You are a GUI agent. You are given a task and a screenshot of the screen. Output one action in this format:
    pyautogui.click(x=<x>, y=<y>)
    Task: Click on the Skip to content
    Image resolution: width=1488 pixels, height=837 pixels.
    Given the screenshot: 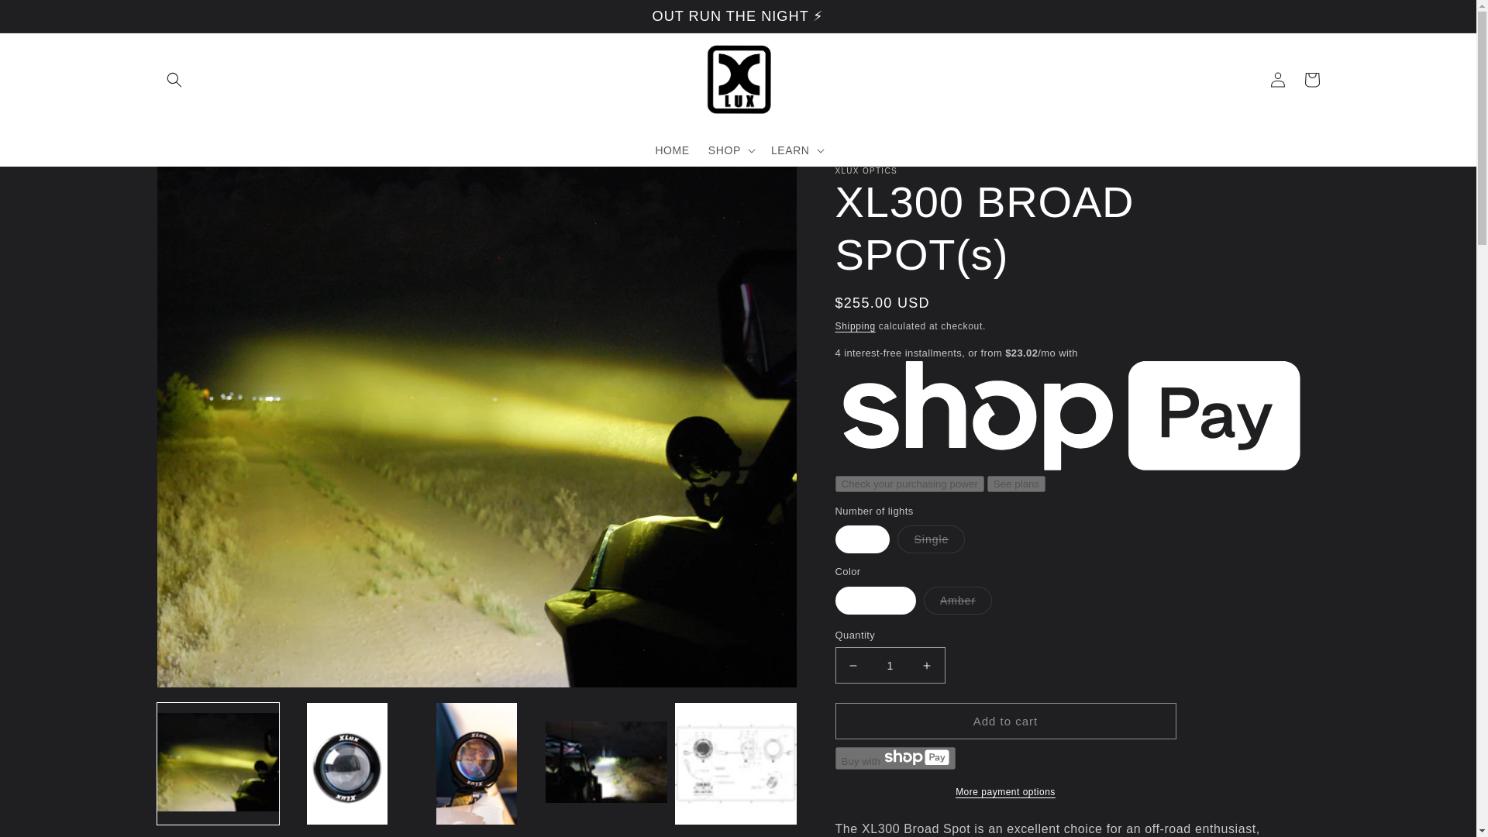 What is the action you would take?
    pyautogui.click(x=46, y=18)
    